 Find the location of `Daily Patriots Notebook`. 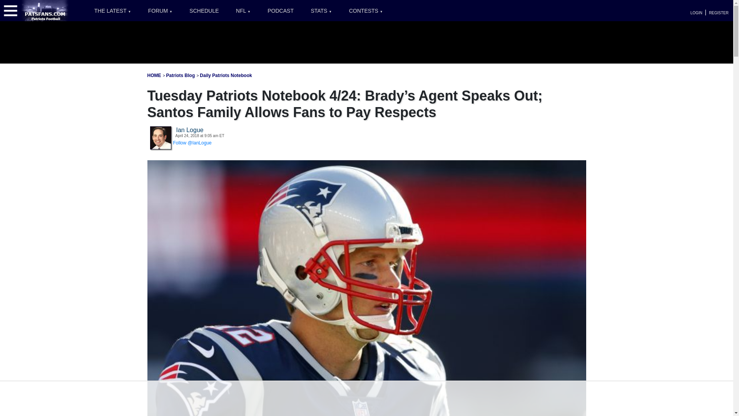

Daily Patriots Notebook is located at coordinates (226, 75).